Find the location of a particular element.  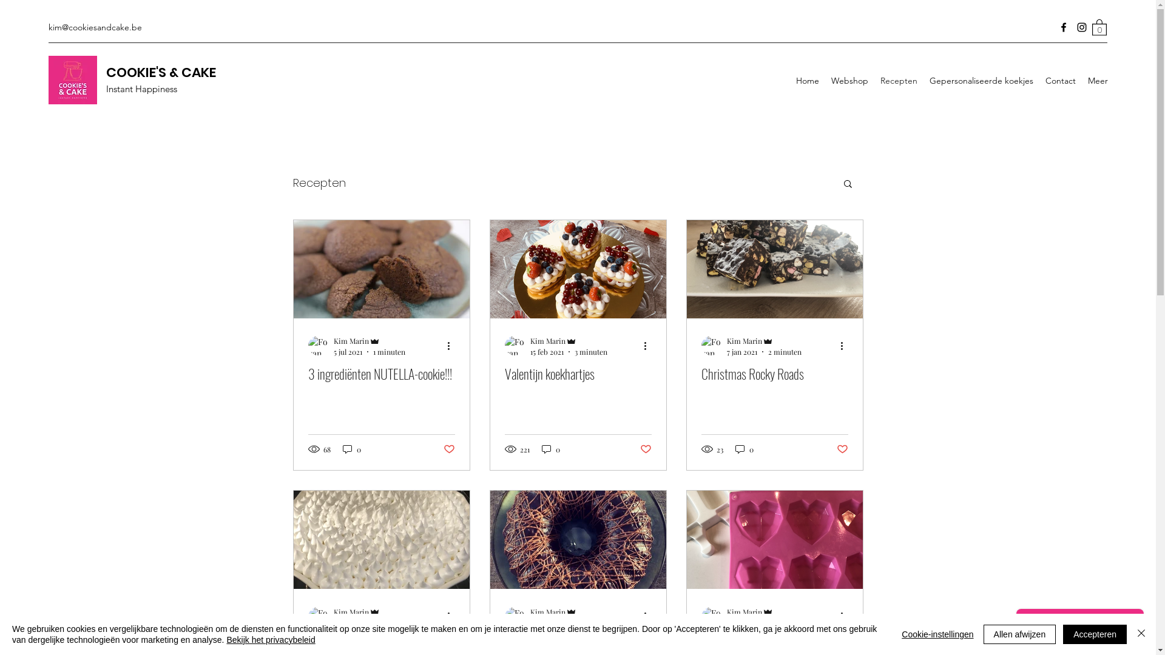

0 is located at coordinates (550, 449).